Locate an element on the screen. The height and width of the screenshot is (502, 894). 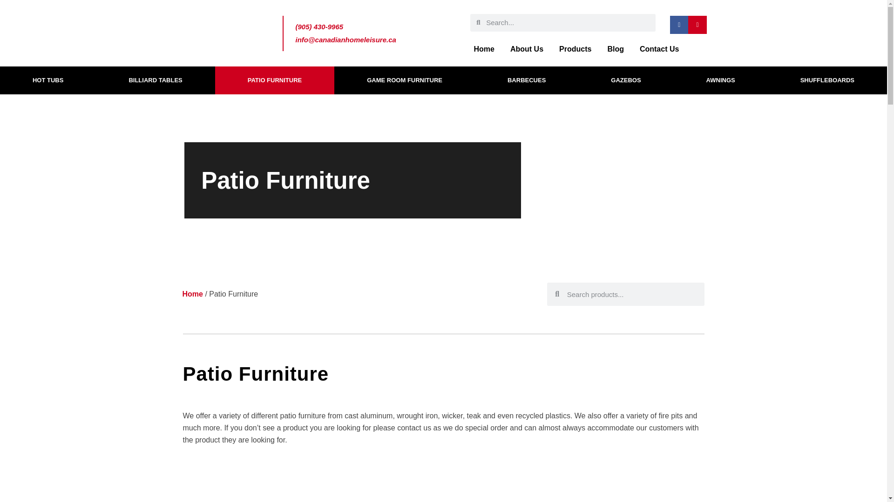
PATIO FURNITURE is located at coordinates (275, 80).